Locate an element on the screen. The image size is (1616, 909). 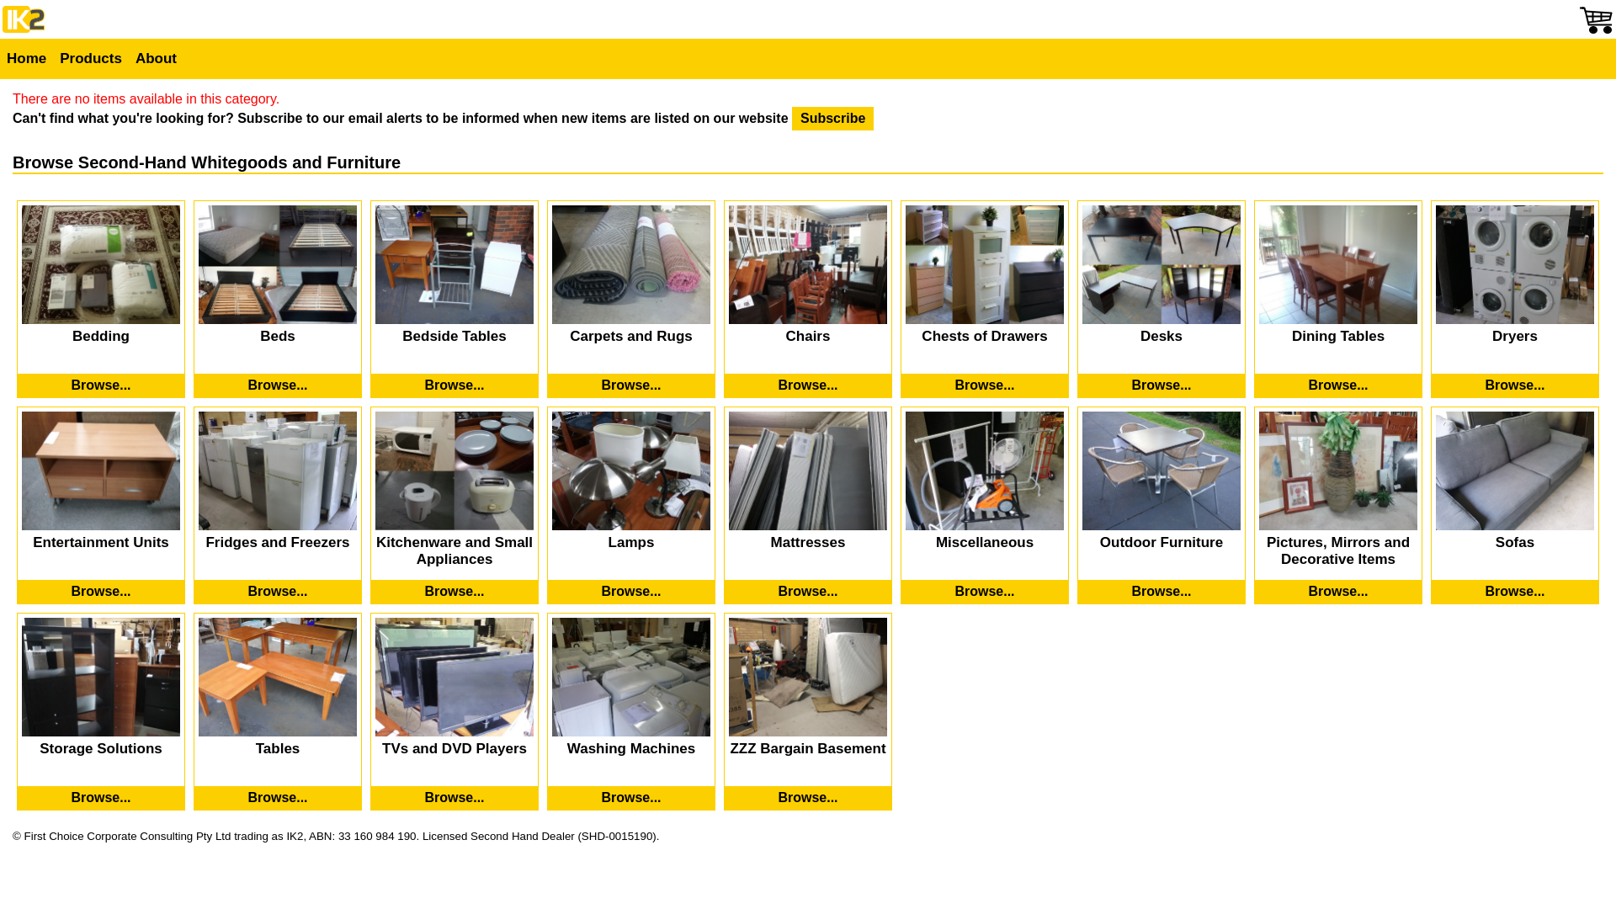
Home is located at coordinates (27, 59).